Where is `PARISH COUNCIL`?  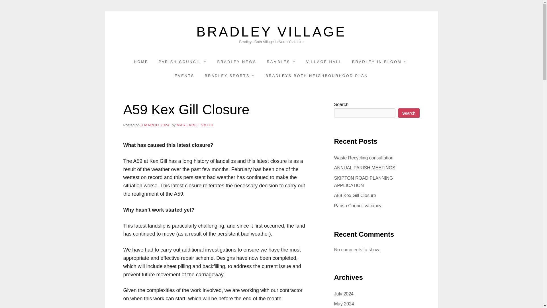
PARISH COUNCIL is located at coordinates (183, 62).